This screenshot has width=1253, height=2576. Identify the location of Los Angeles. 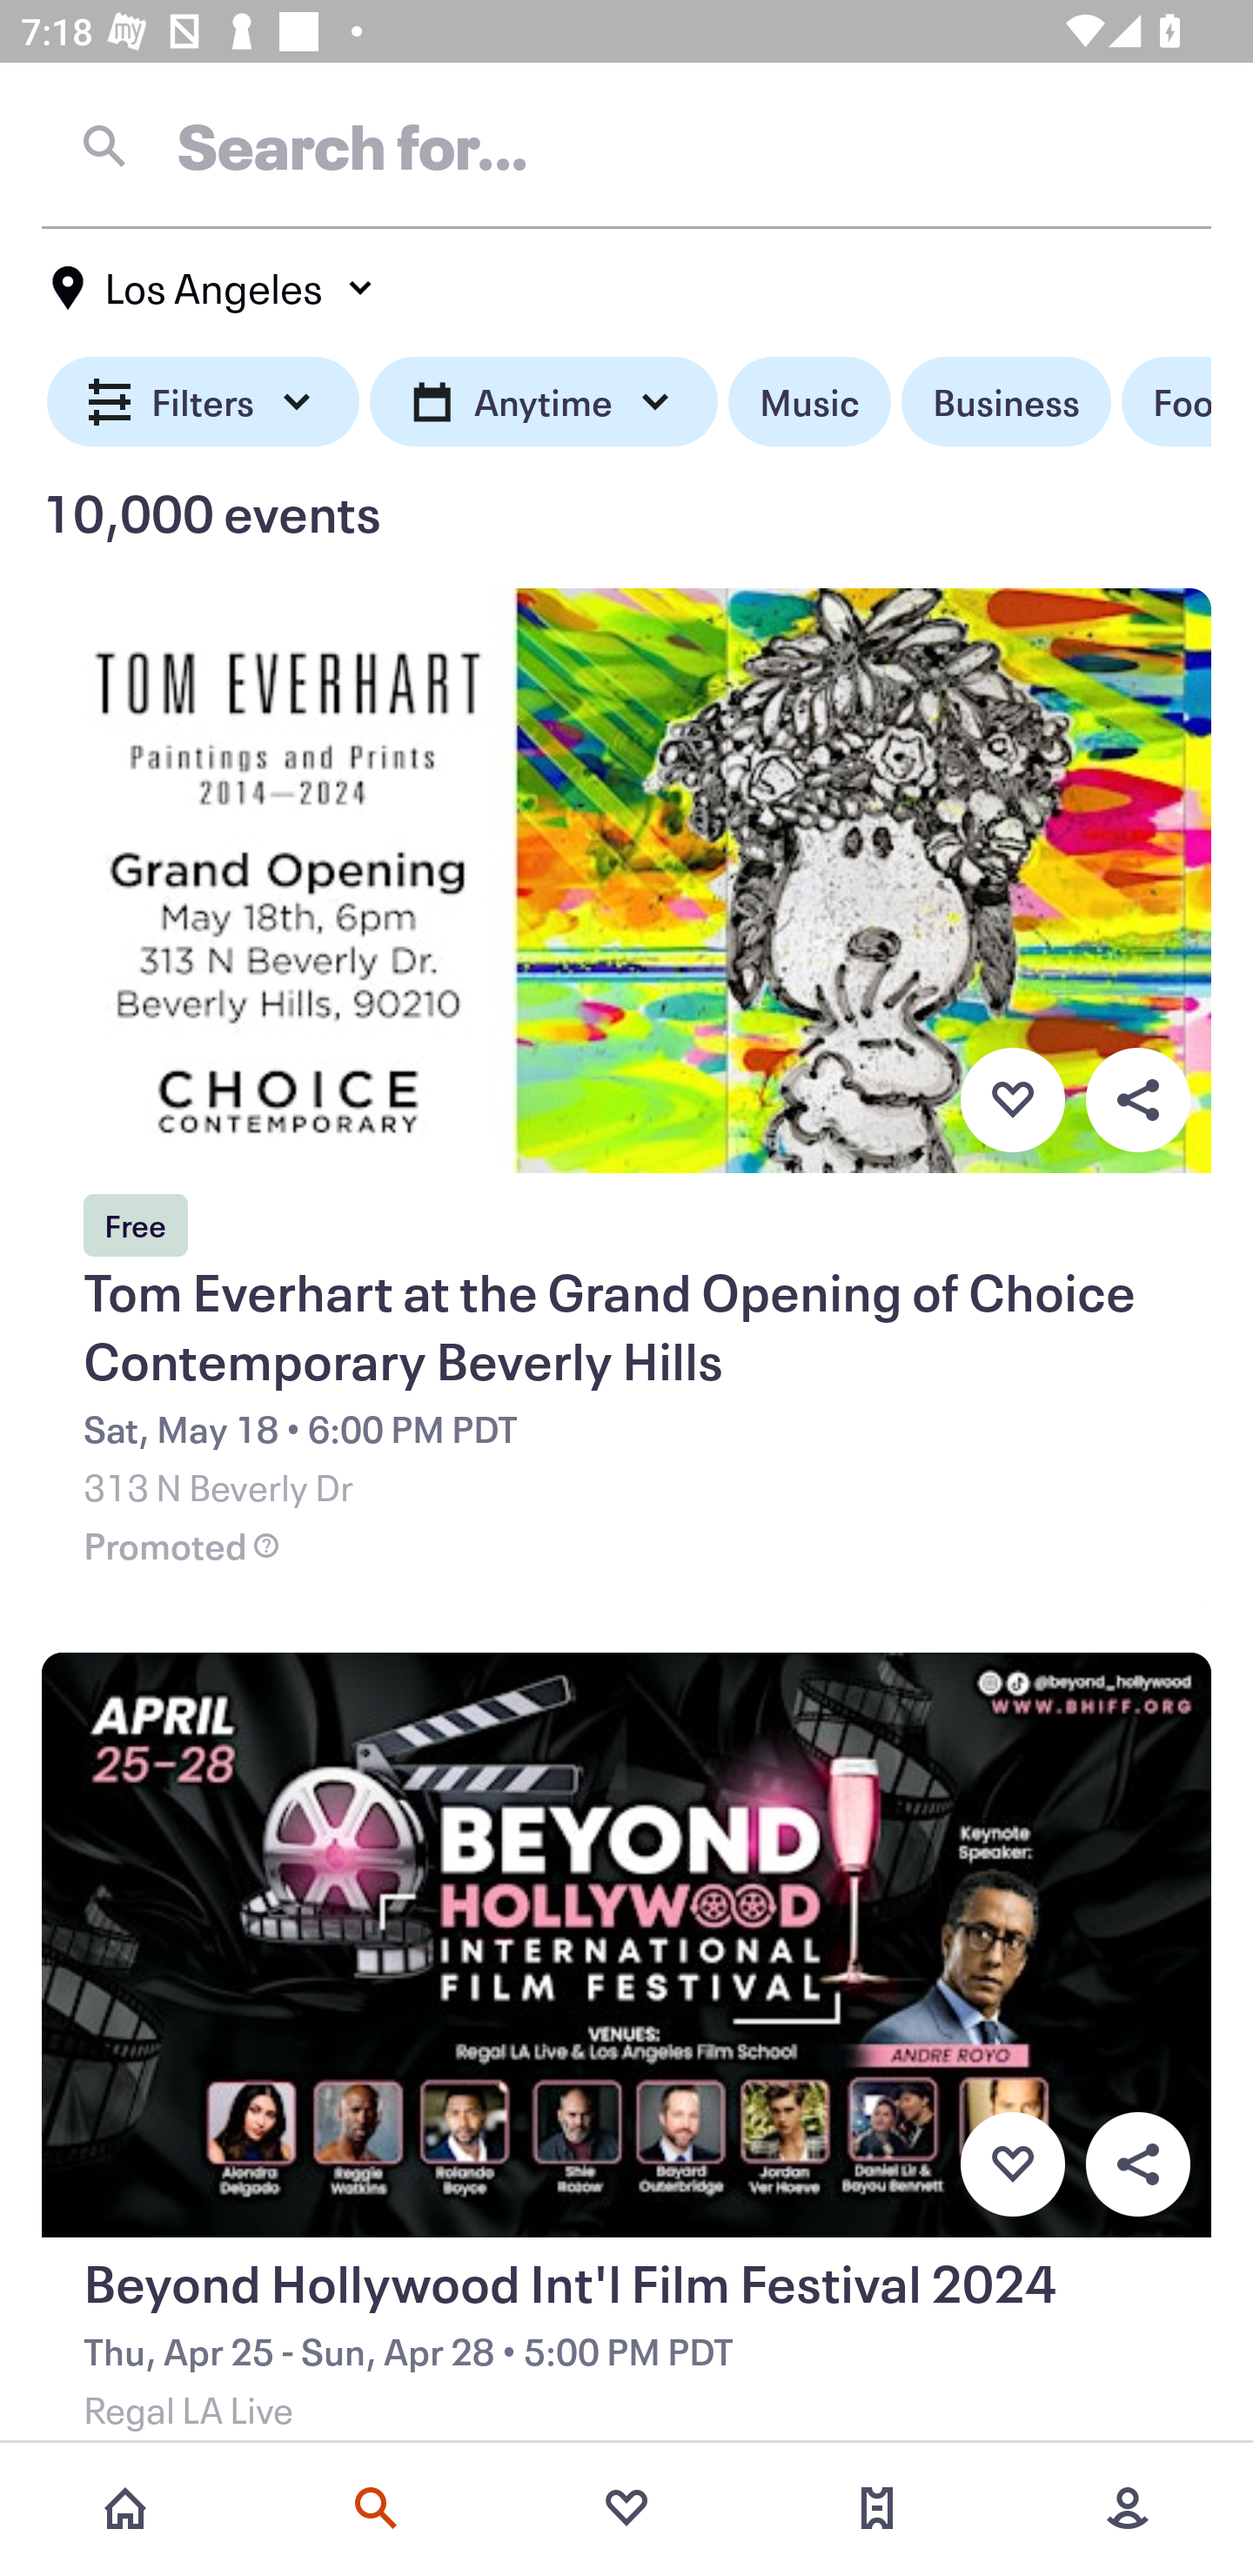
(214, 288).